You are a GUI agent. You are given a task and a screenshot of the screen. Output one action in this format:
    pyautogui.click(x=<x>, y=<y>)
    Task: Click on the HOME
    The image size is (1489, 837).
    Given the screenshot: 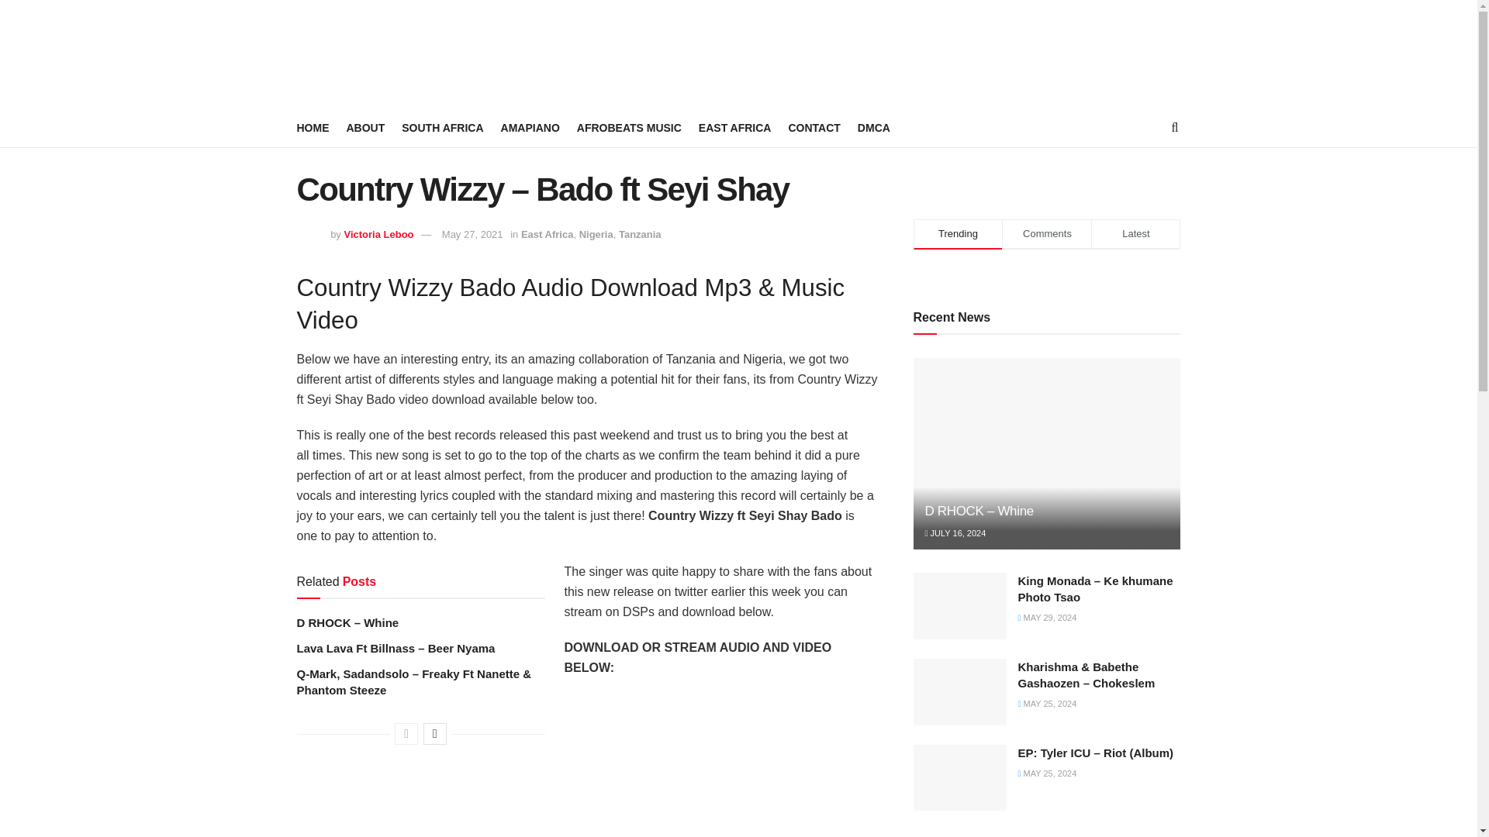 What is the action you would take?
    pyautogui.click(x=313, y=128)
    